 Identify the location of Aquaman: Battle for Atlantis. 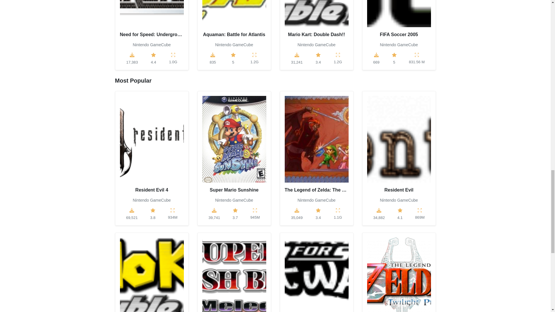
(234, 18).